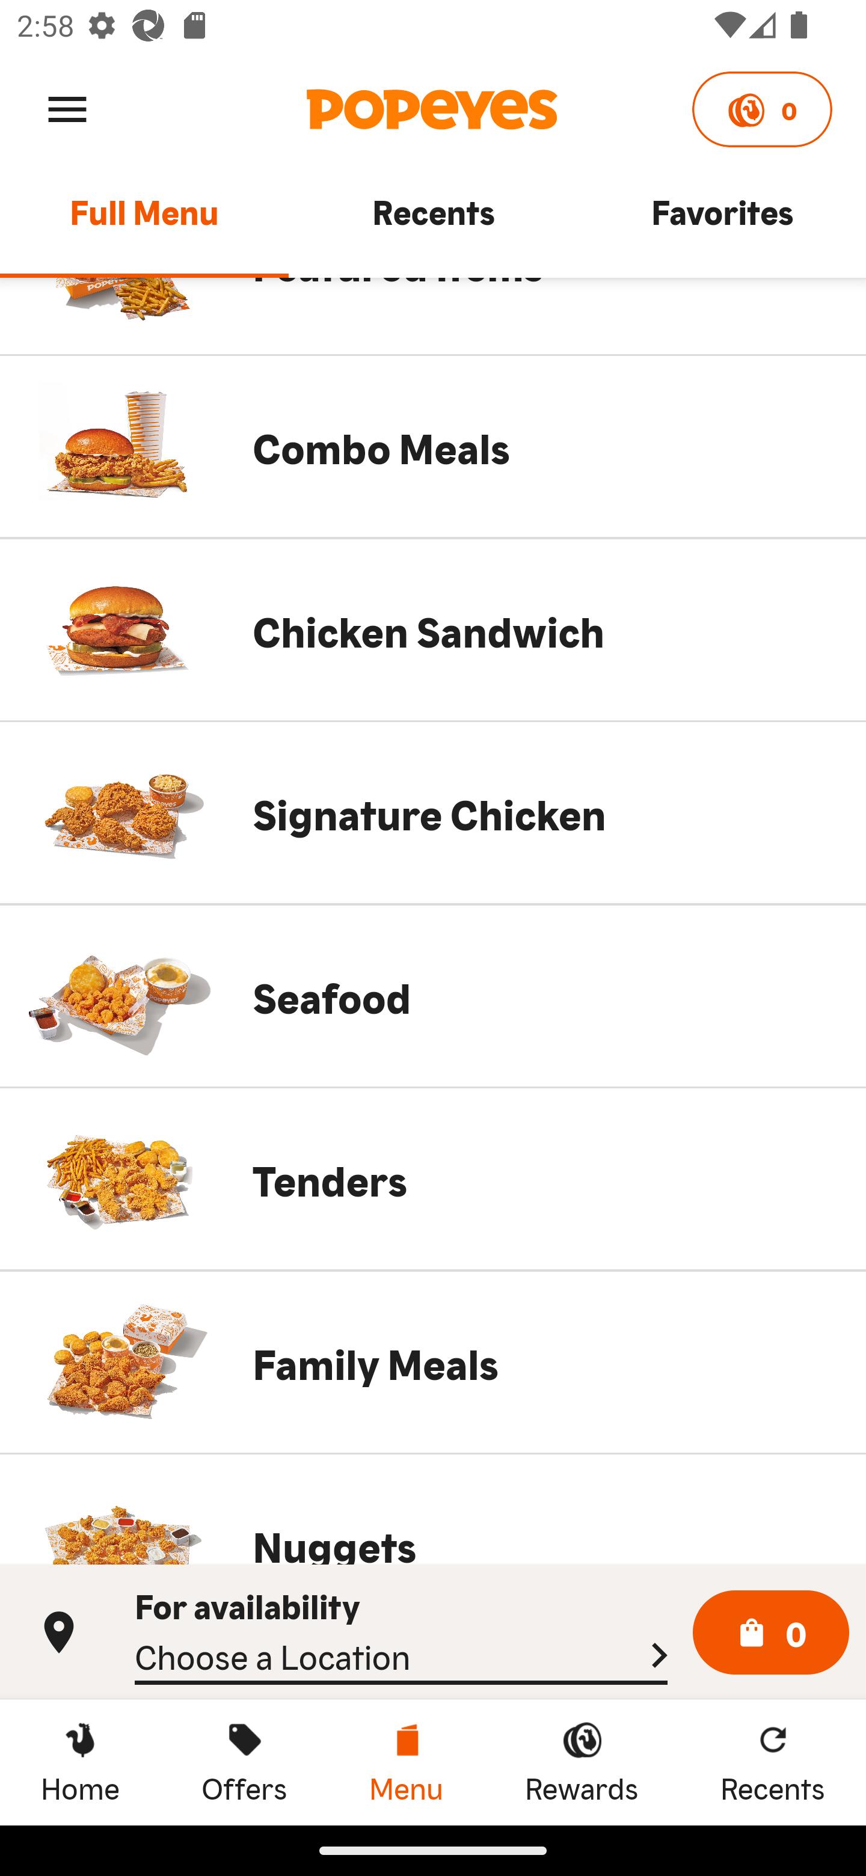  Describe the element at coordinates (433, 222) in the screenshot. I see `Recents` at that location.